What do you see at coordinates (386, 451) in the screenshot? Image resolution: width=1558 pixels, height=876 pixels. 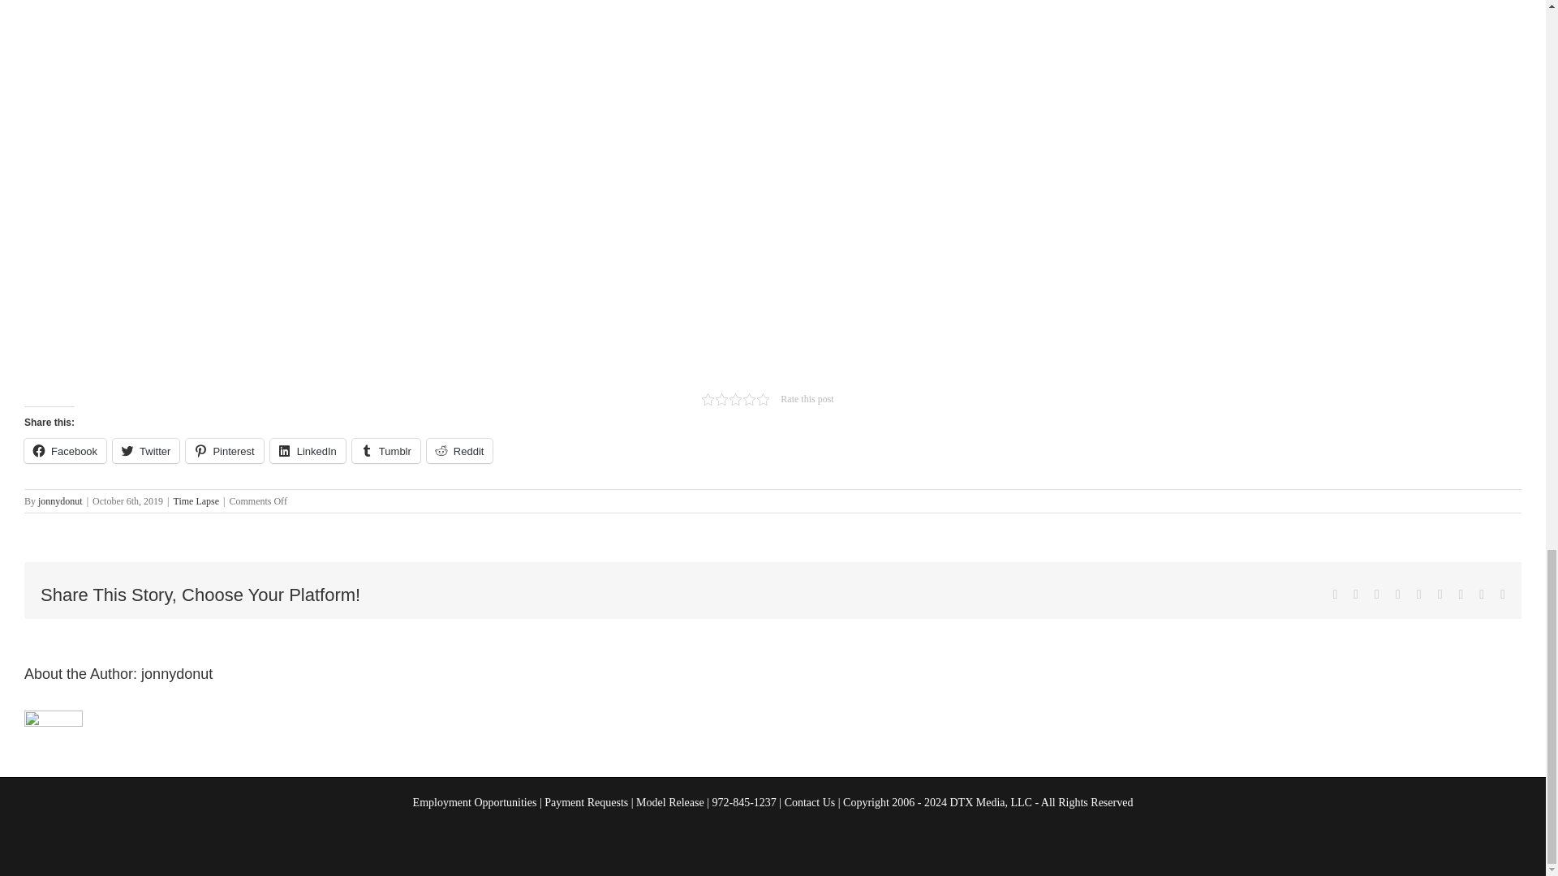 I see `Click to share on Tumblr` at bounding box center [386, 451].